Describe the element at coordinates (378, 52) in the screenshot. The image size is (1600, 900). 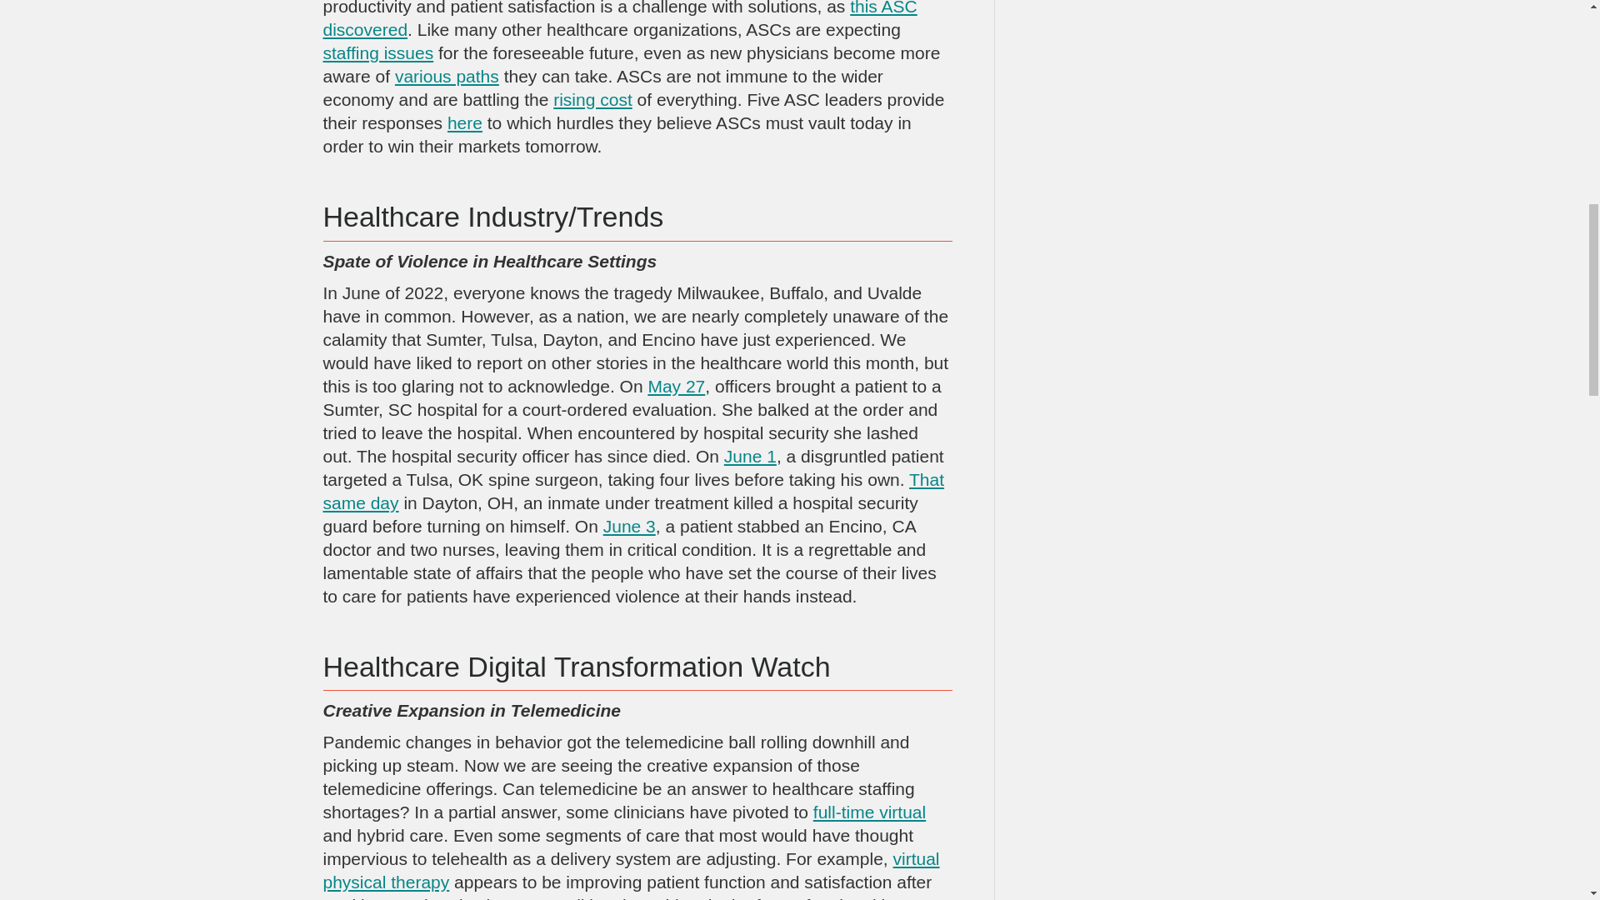
I see `staffing issues` at that location.